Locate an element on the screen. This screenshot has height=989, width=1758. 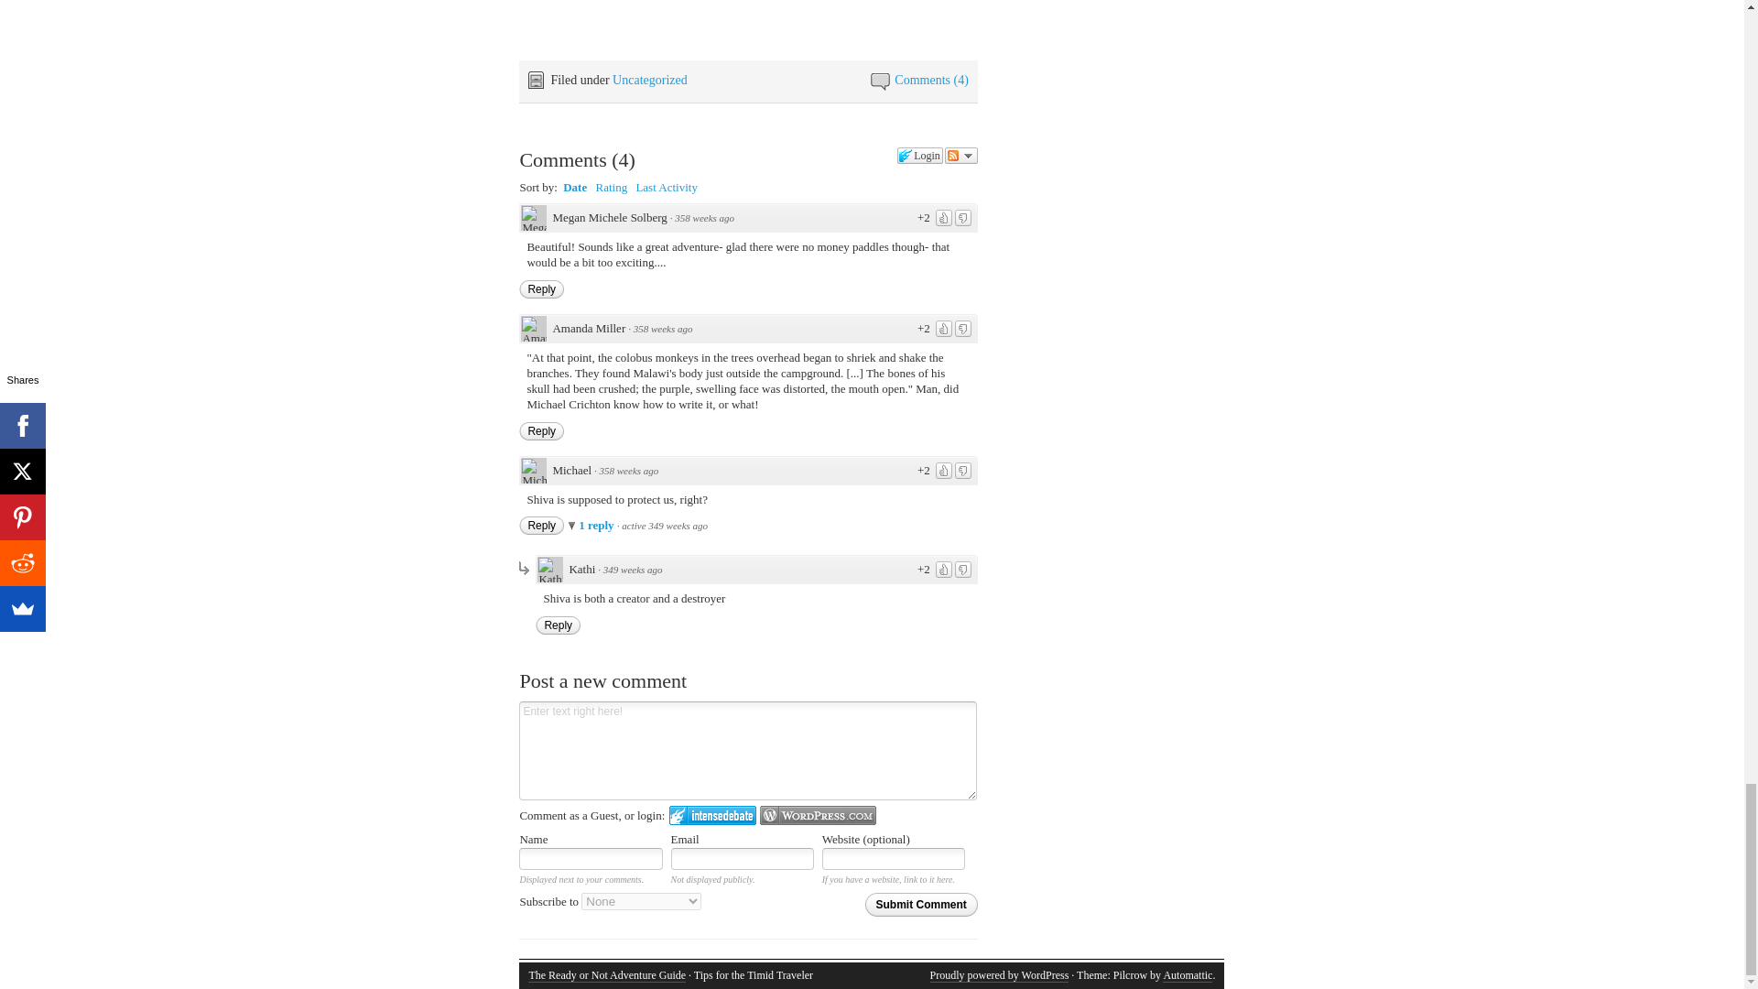
Uncategorized is located at coordinates (649, 80).